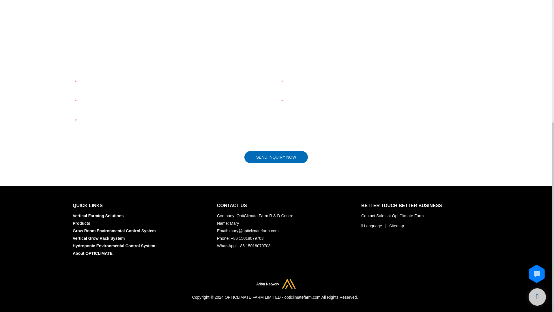 The image size is (554, 312). Describe the element at coordinates (81, 223) in the screenshot. I see `Products` at that location.